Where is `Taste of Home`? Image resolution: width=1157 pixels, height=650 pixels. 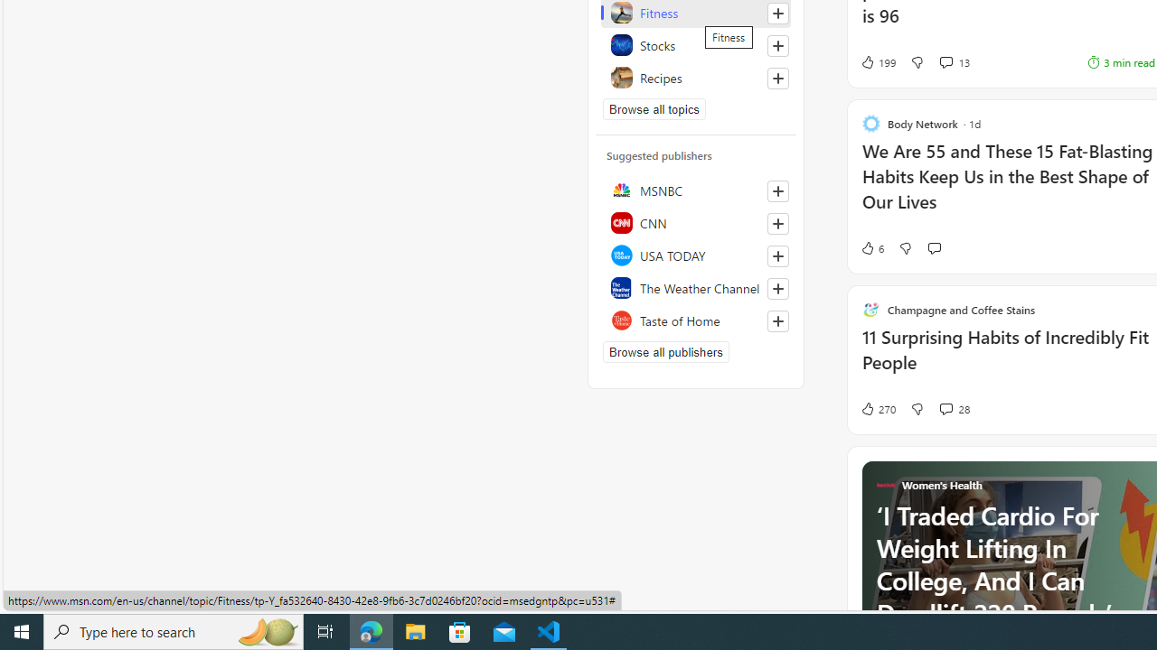 Taste of Home is located at coordinates (696, 320).